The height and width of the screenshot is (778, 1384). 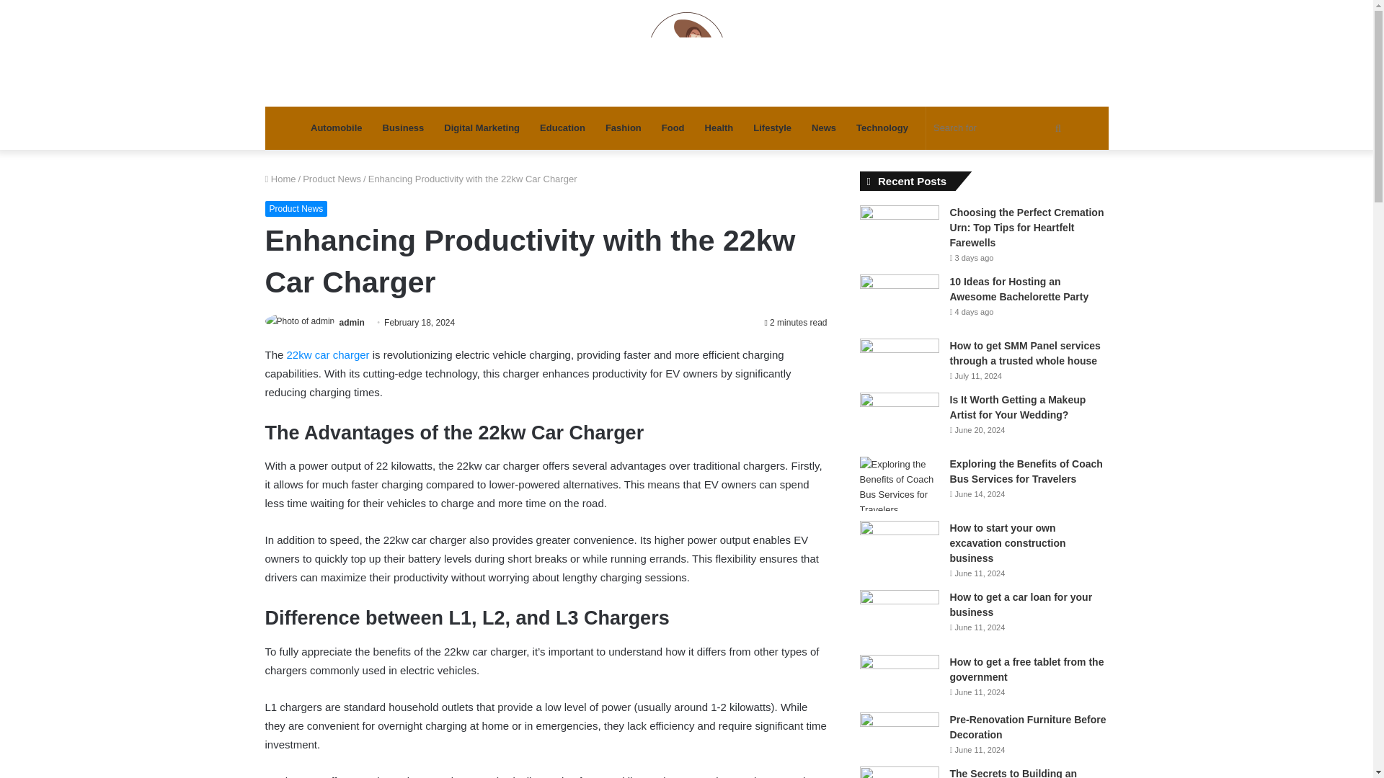 I want to click on Fashion, so click(x=623, y=128).